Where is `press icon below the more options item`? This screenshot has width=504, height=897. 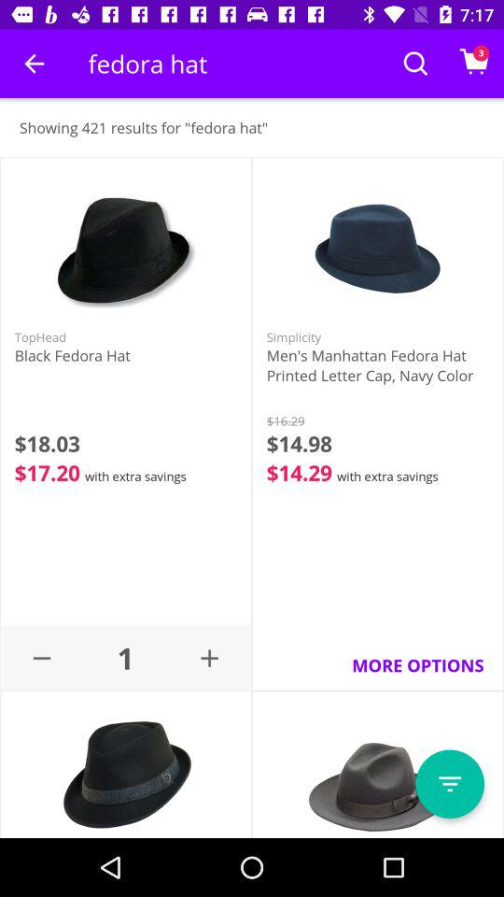
press icon below the more options item is located at coordinates (450, 784).